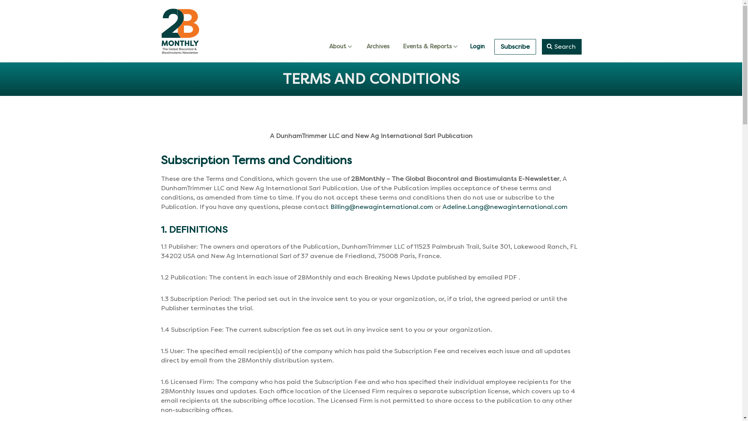 This screenshot has height=421, width=748. Describe the element at coordinates (561, 47) in the screenshot. I see `Search` at that location.